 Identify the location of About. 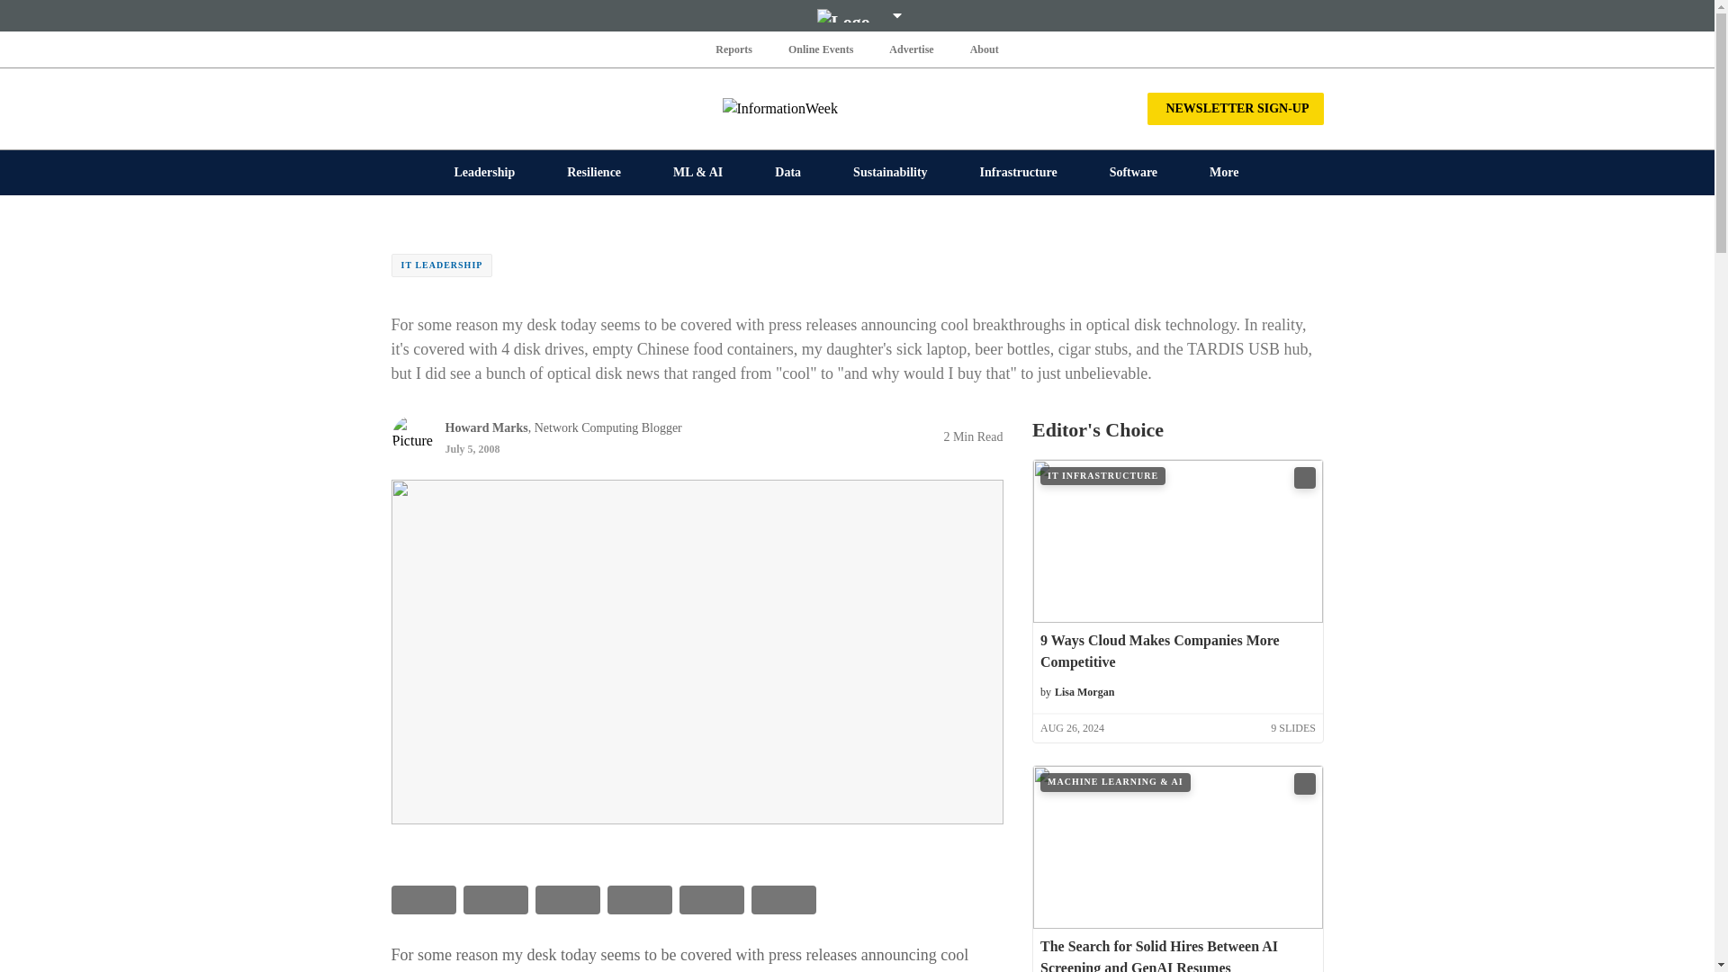
(984, 49).